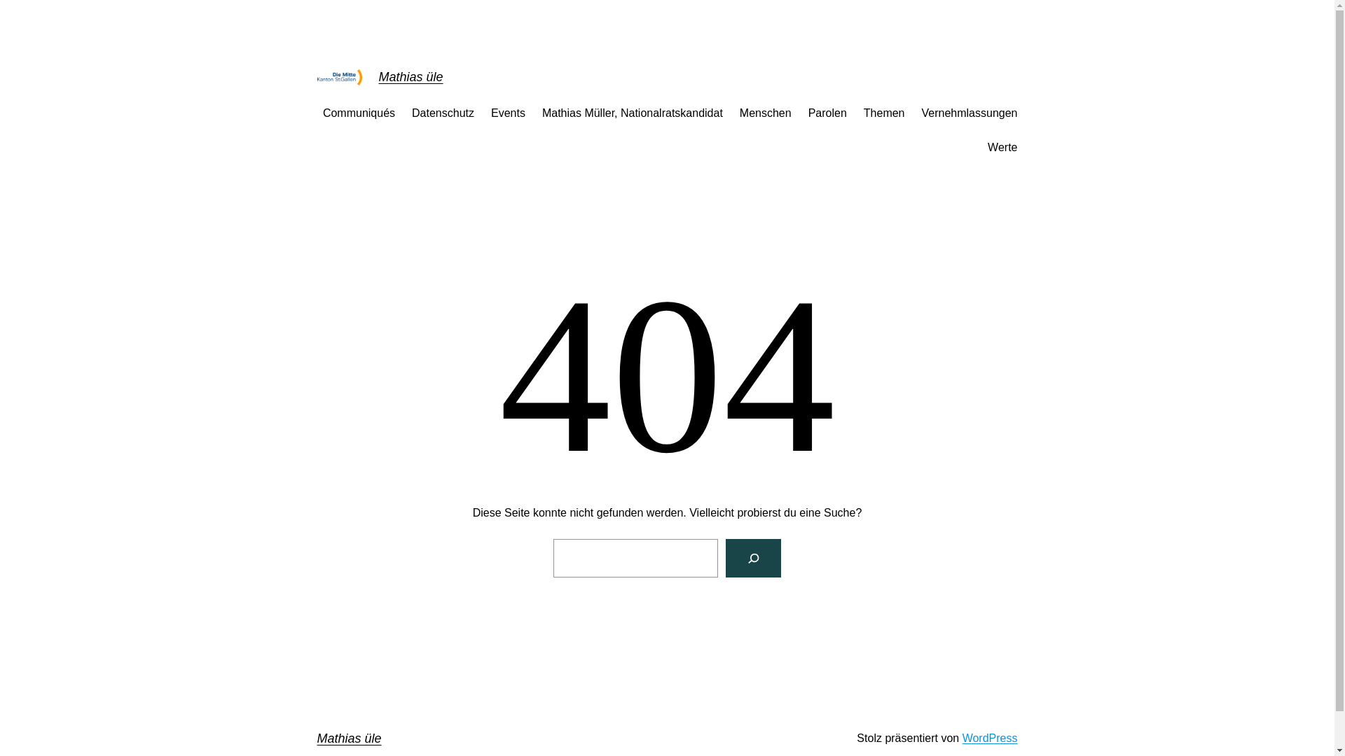 The width and height of the screenshot is (1345, 756). I want to click on Themen, so click(884, 113).